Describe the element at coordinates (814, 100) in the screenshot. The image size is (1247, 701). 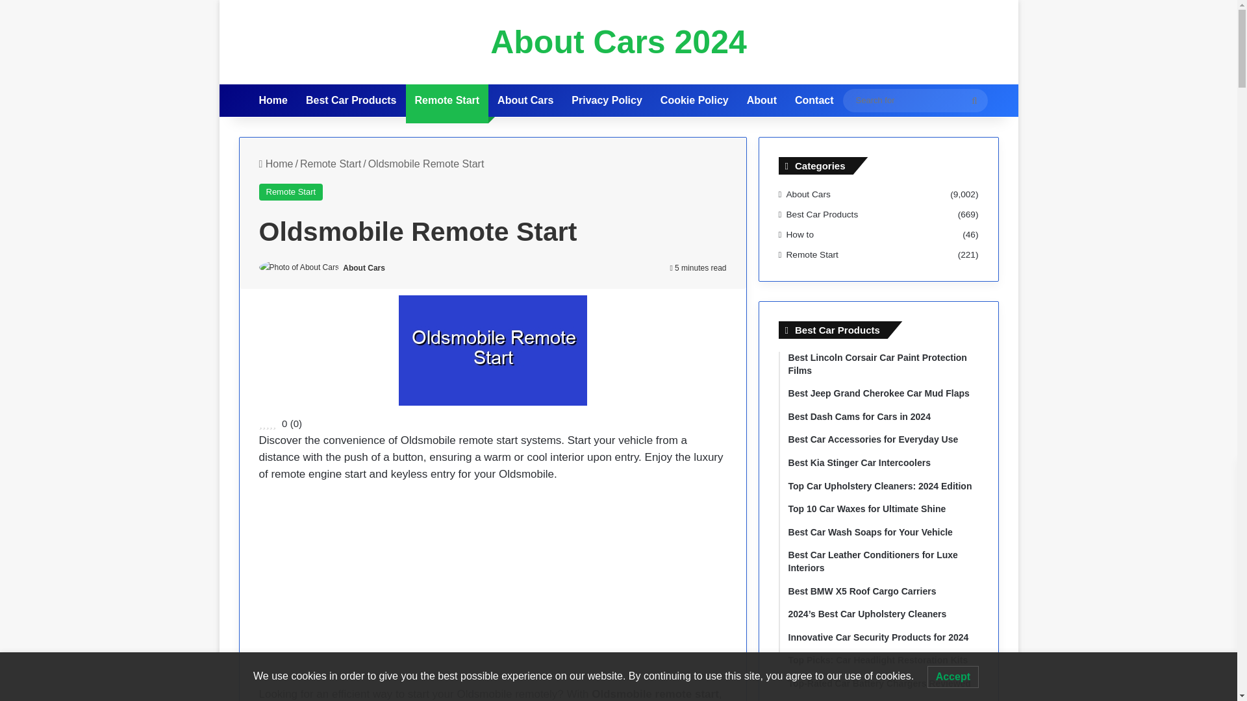
I see `Contact` at that location.